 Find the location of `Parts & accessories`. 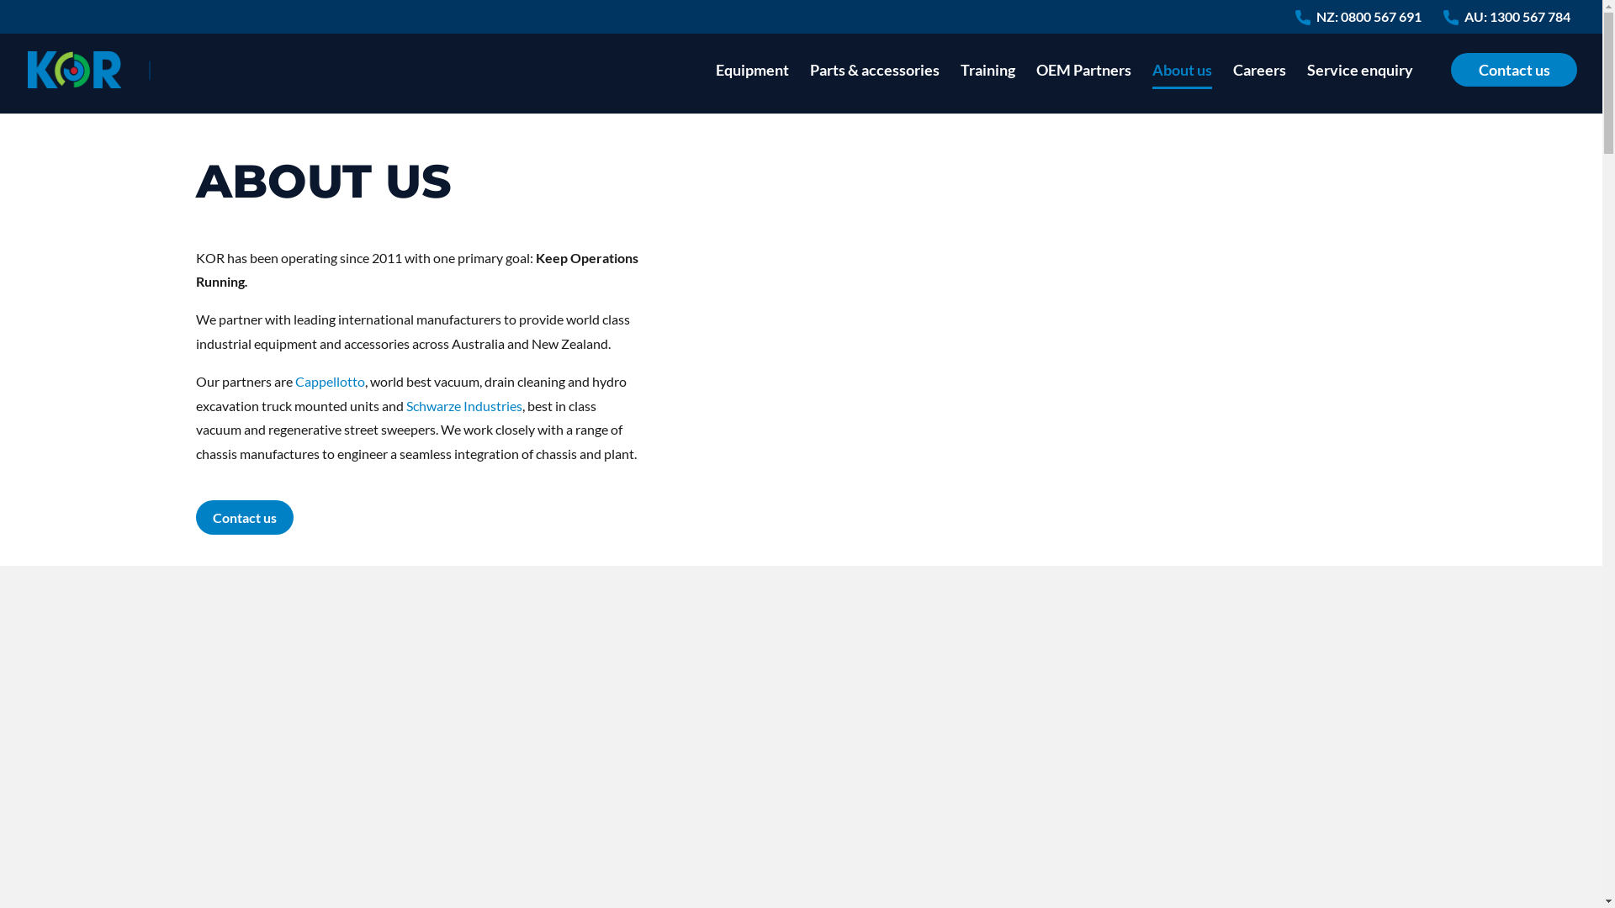

Parts & accessories is located at coordinates (875, 89).